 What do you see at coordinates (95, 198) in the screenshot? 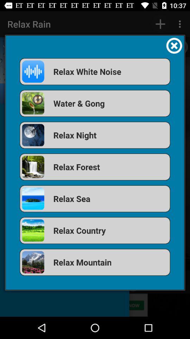
I see `turn off the relax sea app` at bounding box center [95, 198].